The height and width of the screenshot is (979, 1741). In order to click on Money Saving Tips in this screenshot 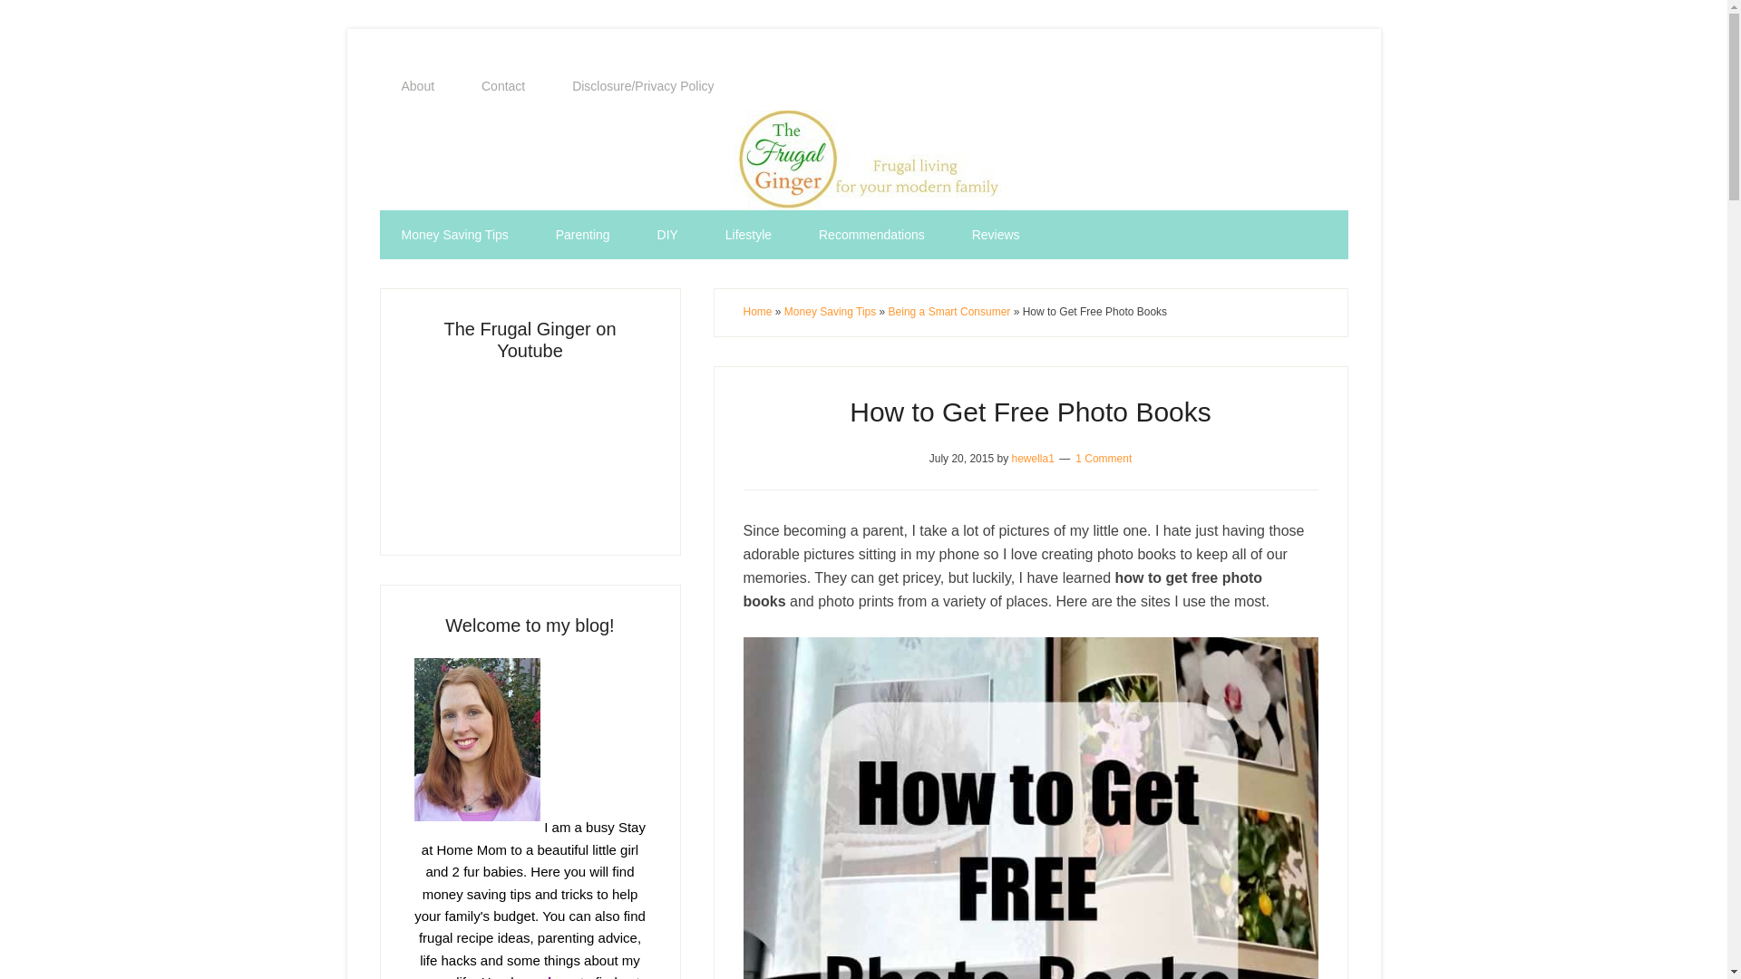, I will do `click(830, 312)`.